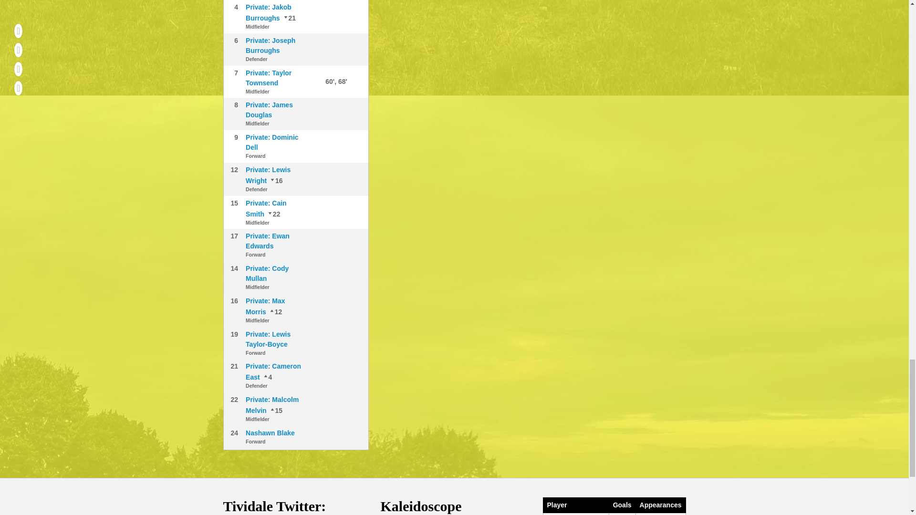 The image size is (916, 515). I want to click on Private: Max Morris, so click(276, 180).